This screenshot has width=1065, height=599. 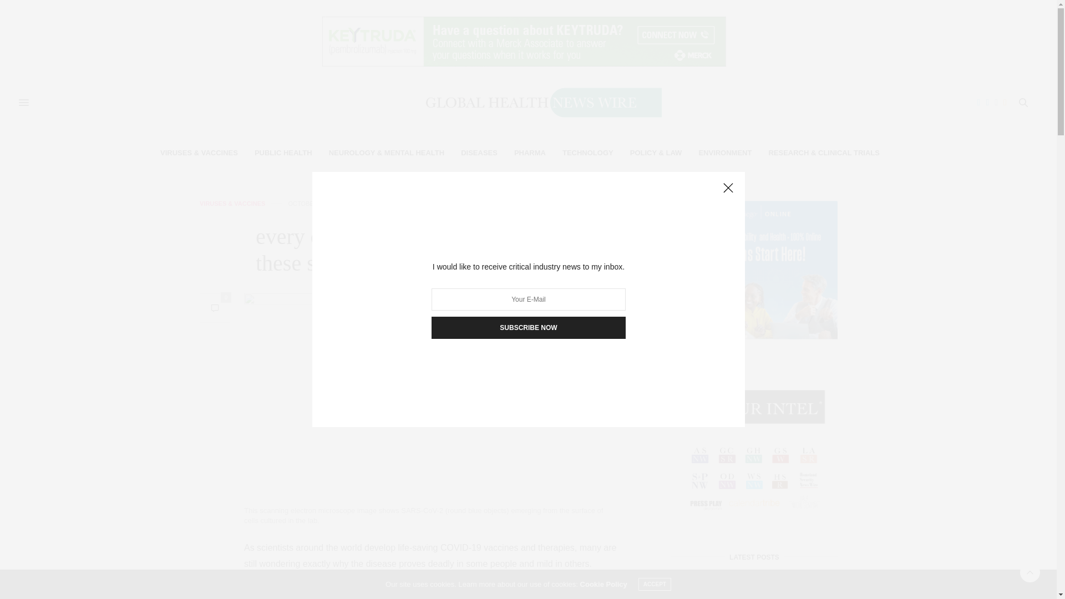 I want to click on DISEASES, so click(x=479, y=153).